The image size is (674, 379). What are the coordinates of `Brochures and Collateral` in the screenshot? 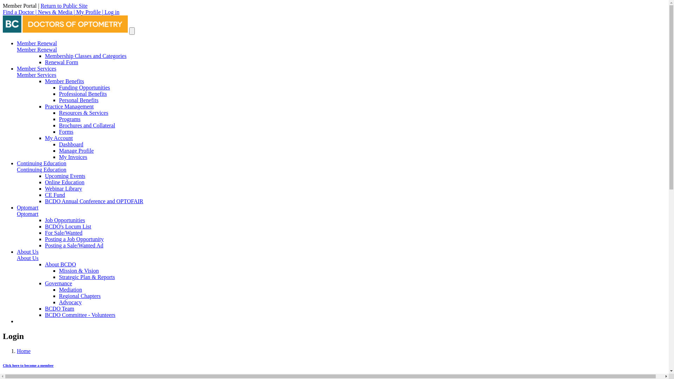 It's located at (87, 126).